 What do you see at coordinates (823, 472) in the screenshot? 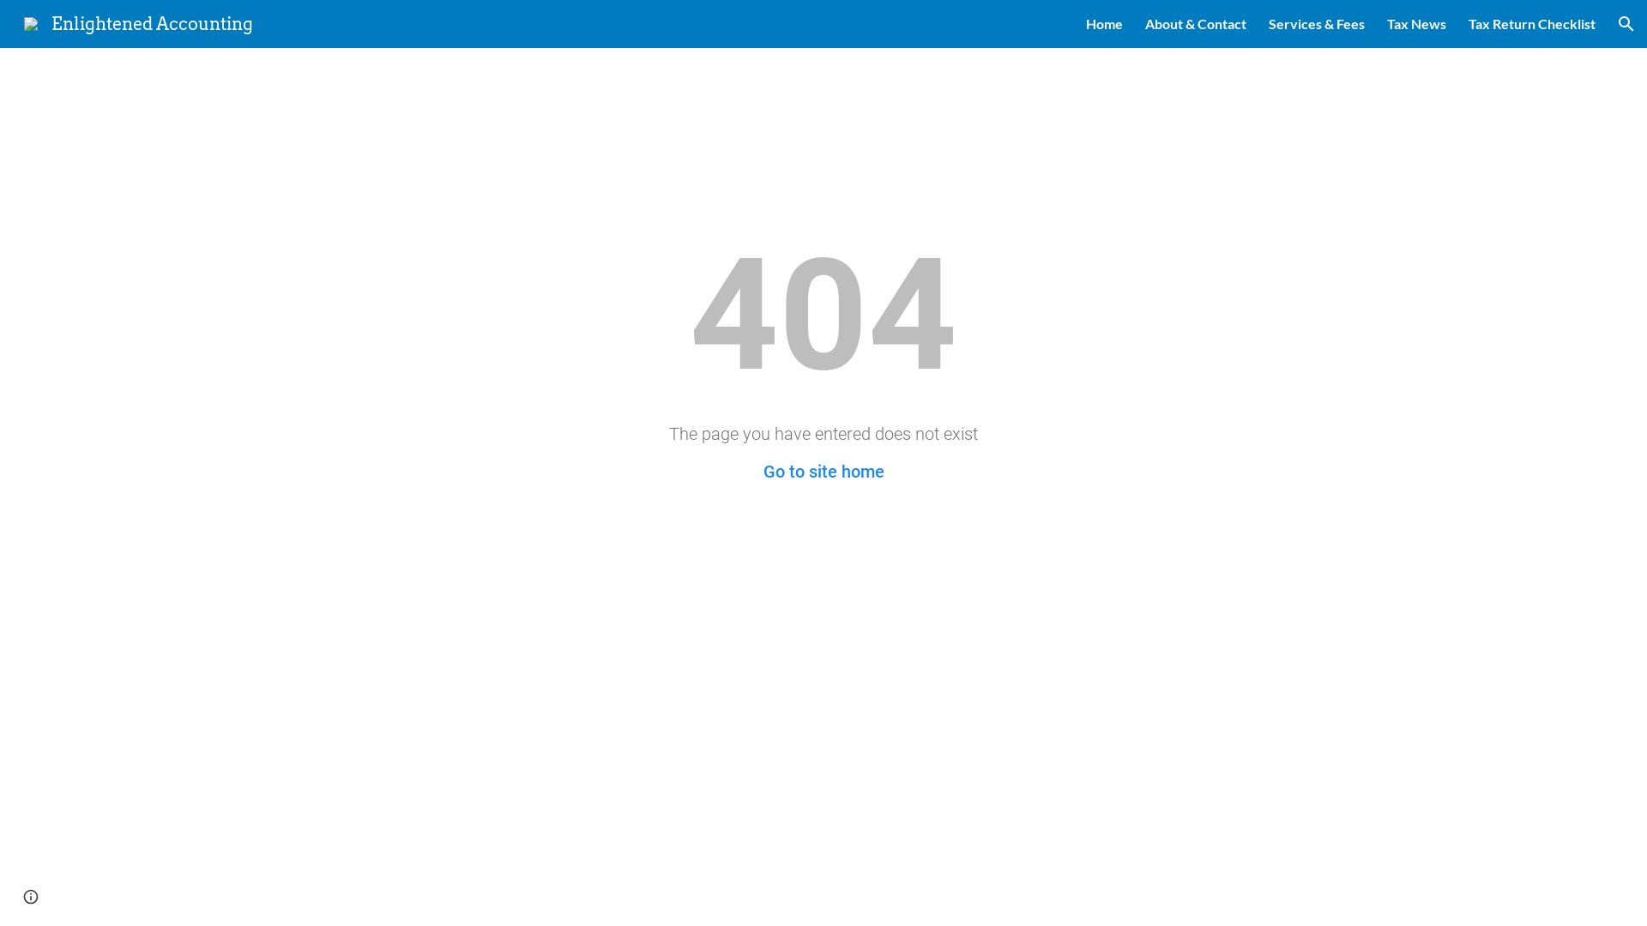
I see `Go to site home` at bounding box center [823, 472].